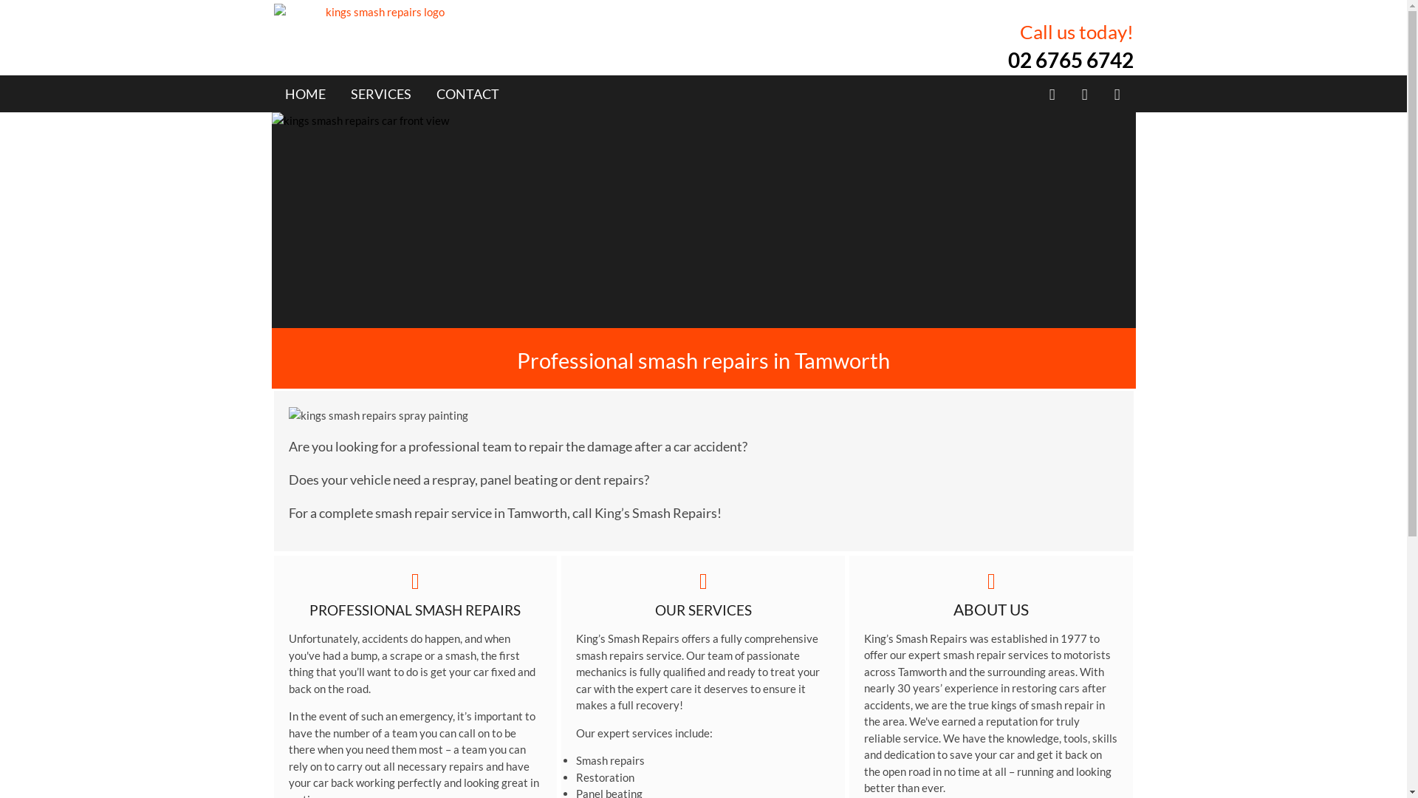  Describe the element at coordinates (1070, 60) in the screenshot. I see `02 6765 6742` at that location.